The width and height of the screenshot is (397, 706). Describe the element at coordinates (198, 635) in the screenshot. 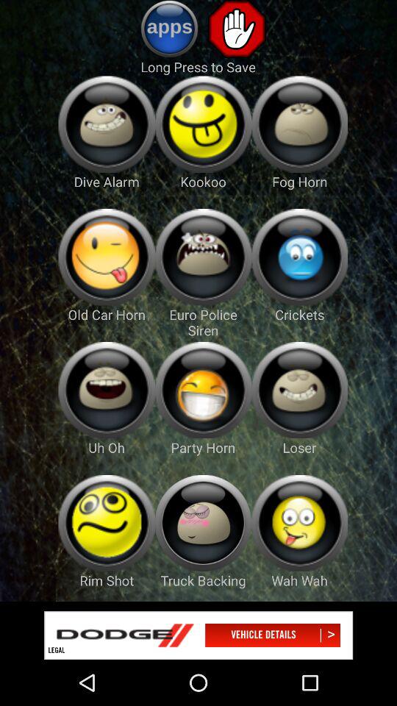

I see `open advertisement` at that location.